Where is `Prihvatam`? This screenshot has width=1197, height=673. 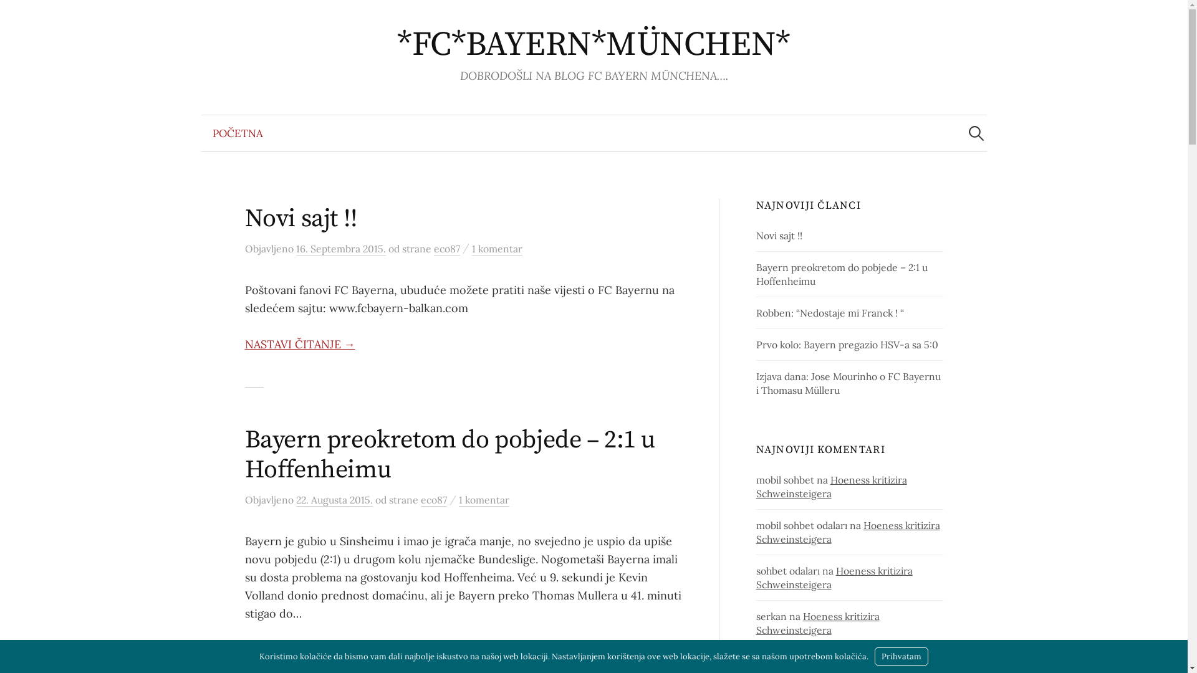
Prihvatam is located at coordinates (901, 657).